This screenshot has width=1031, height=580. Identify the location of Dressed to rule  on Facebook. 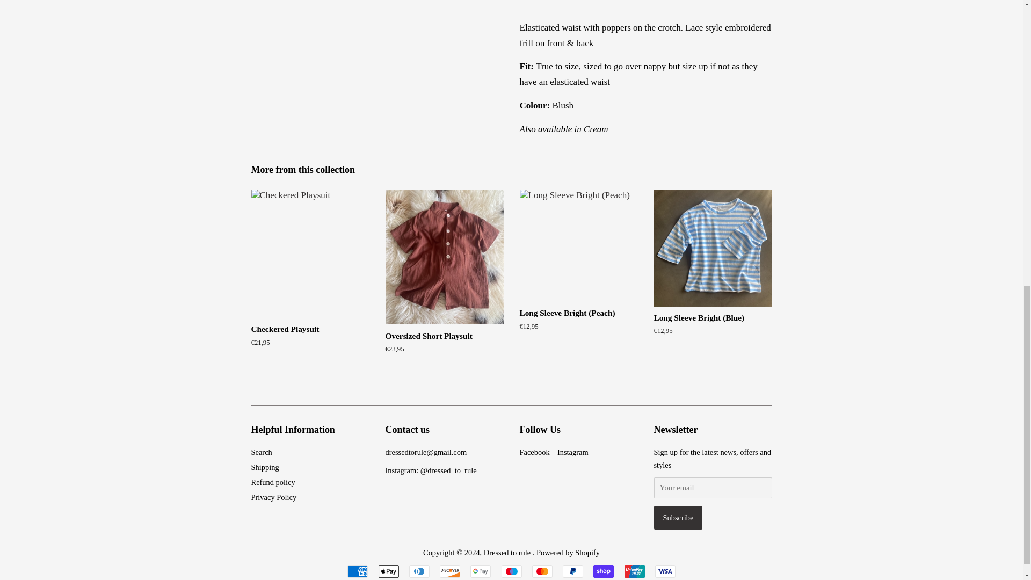
(534, 452).